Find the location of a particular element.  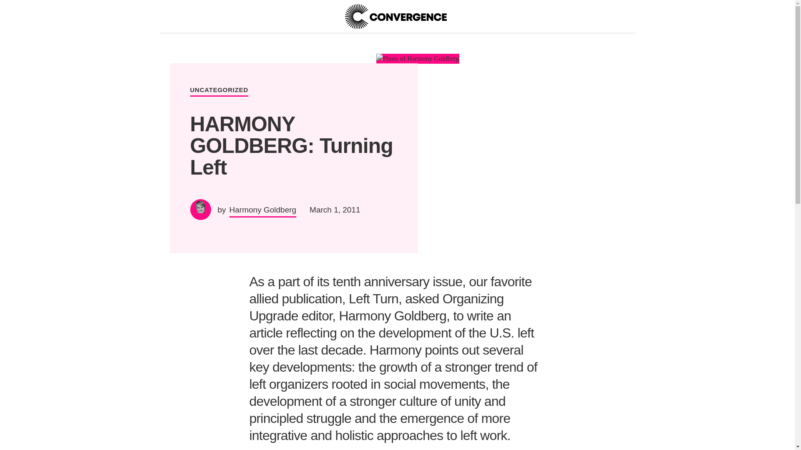

Convergence "C" logo with text is located at coordinates (395, 17).